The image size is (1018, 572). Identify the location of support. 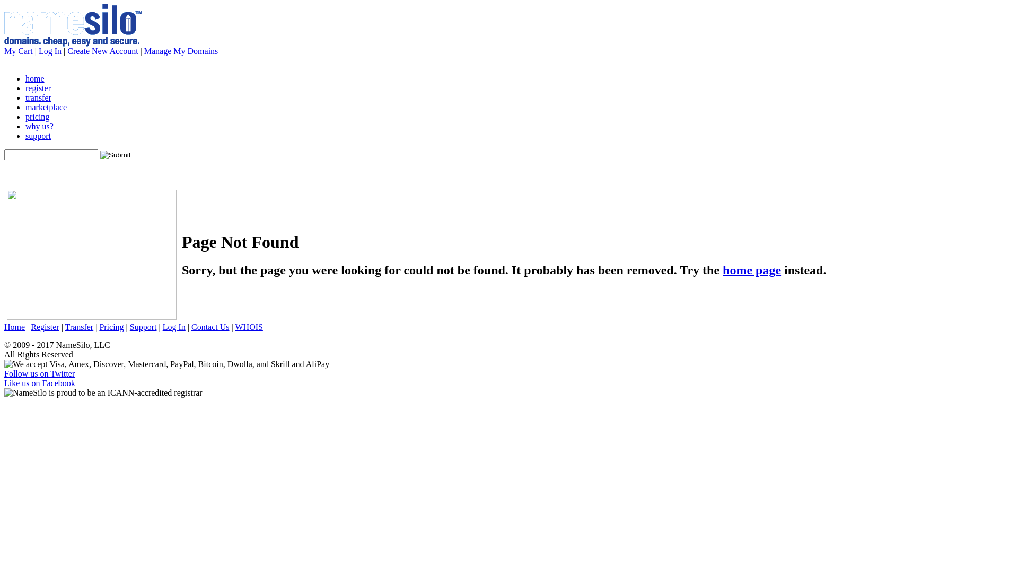
(38, 136).